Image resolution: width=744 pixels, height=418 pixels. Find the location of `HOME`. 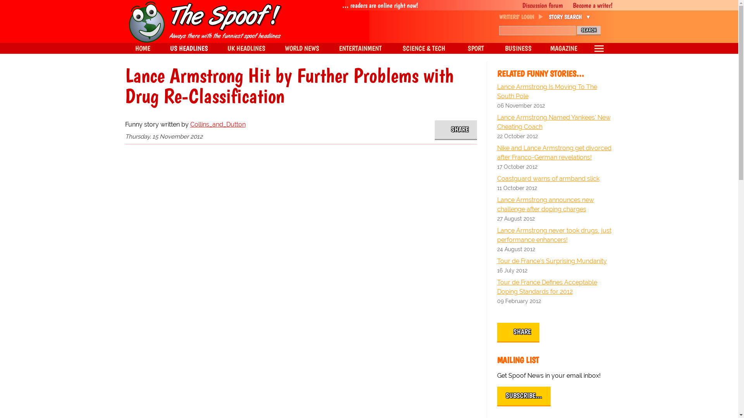

HOME is located at coordinates (142, 48).